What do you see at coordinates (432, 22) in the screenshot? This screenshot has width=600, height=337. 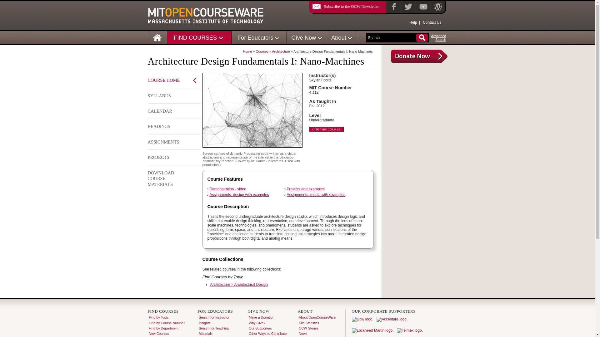 I see `Contact Us` at bounding box center [432, 22].